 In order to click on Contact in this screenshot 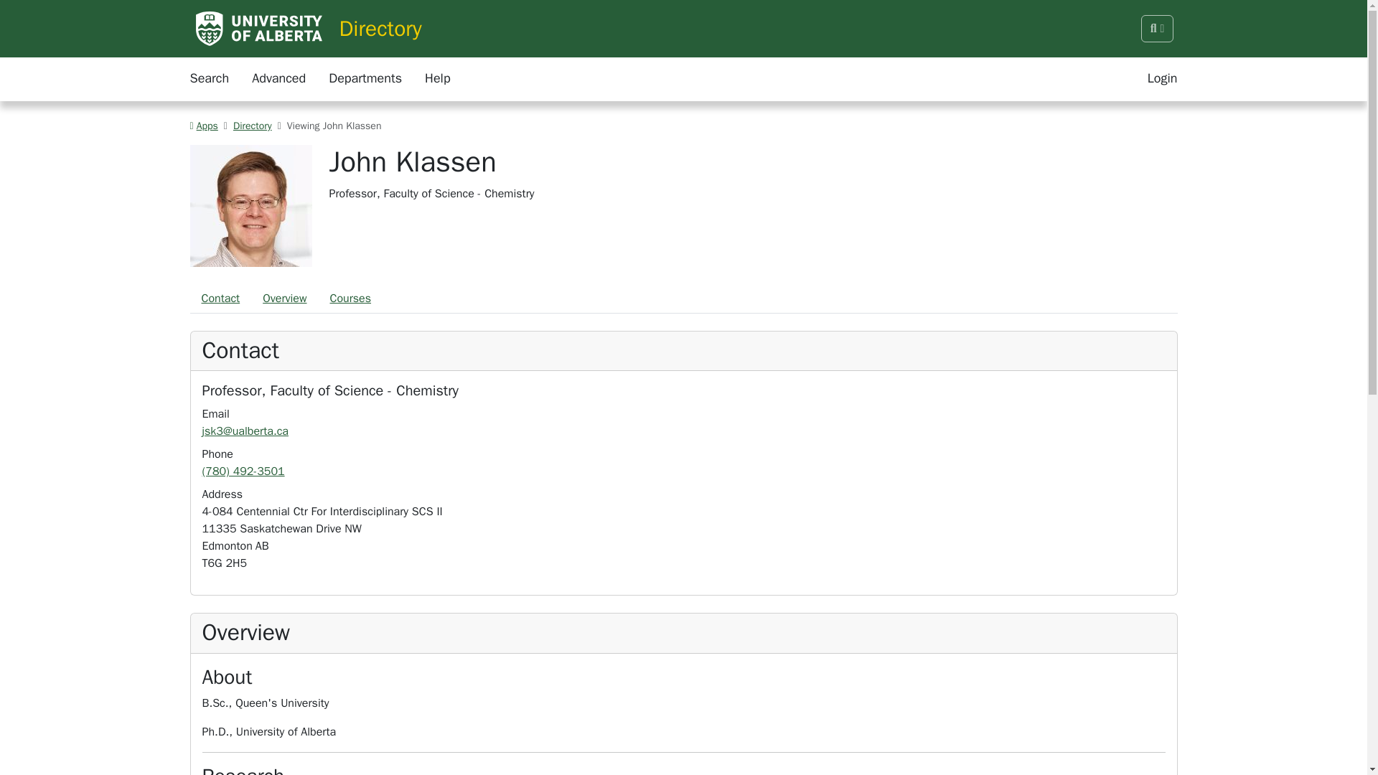, I will do `click(220, 299)`.